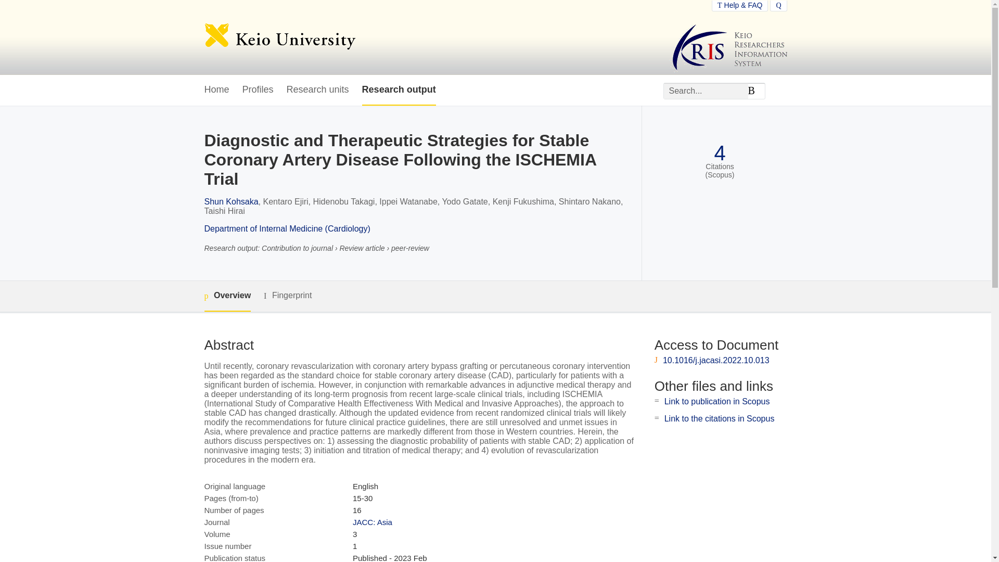 This screenshot has width=999, height=562. I want to click on Research units, so click(317, 90).